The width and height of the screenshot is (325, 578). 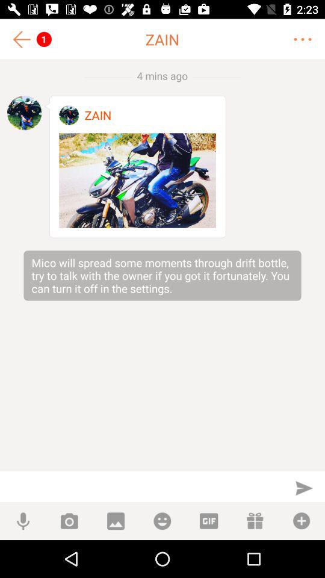 What do you see at coordinates (142, 486) in the screenshot?
I see `place cursor` at bounding box center [142, 486].